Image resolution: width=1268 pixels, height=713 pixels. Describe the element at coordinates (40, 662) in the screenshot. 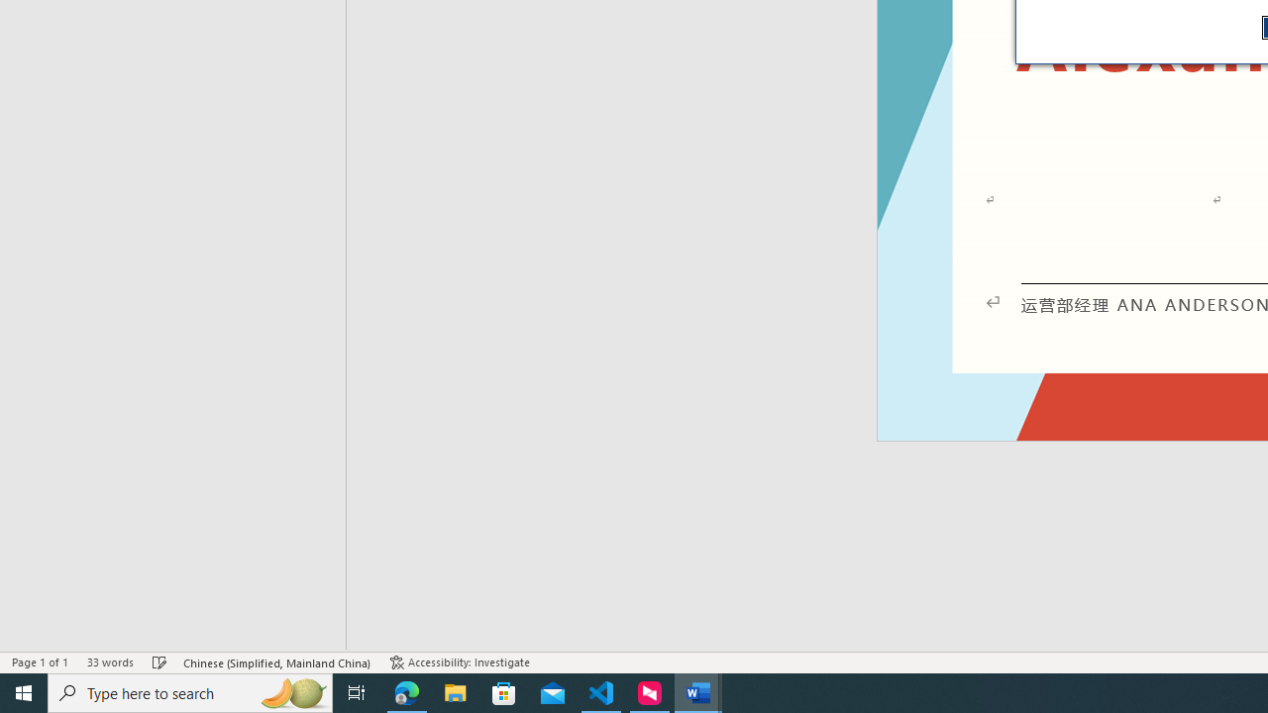

I see `Page Number Page 1 of 1` at that location.